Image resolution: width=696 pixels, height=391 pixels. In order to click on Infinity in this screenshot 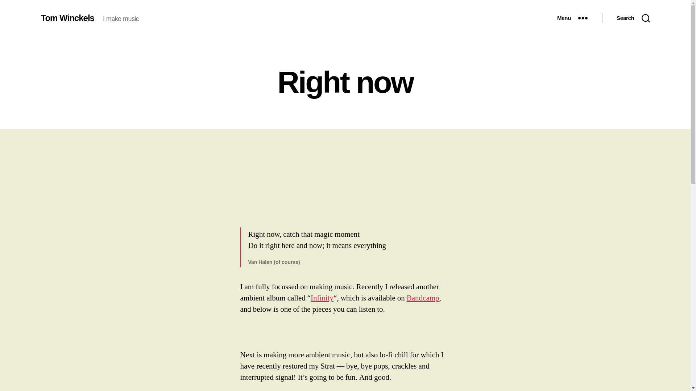, I will do `click(322, 298)`.